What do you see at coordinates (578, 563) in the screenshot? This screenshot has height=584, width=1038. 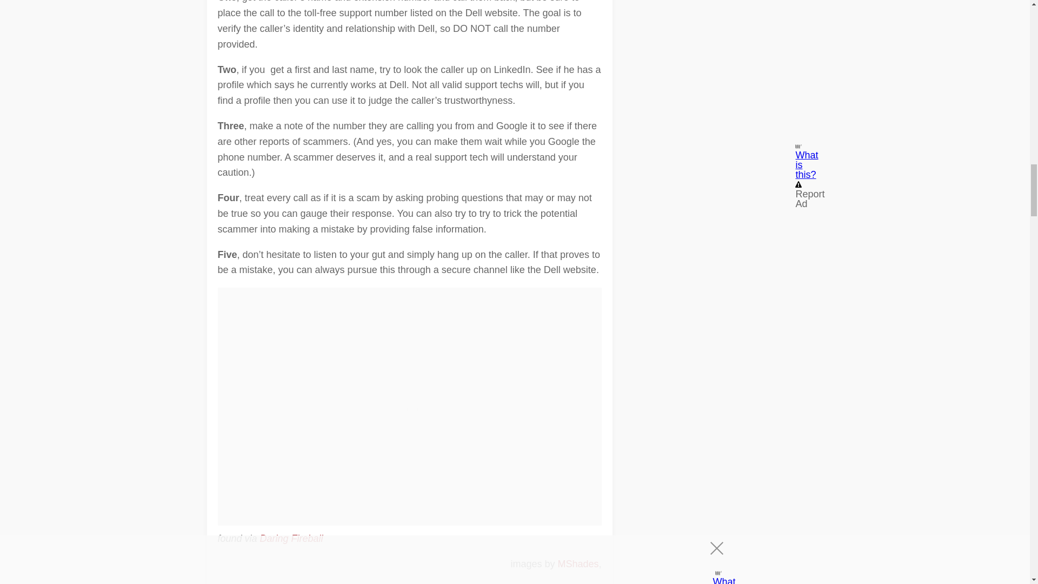 I see `MShades` at bounding box center [578, 563].